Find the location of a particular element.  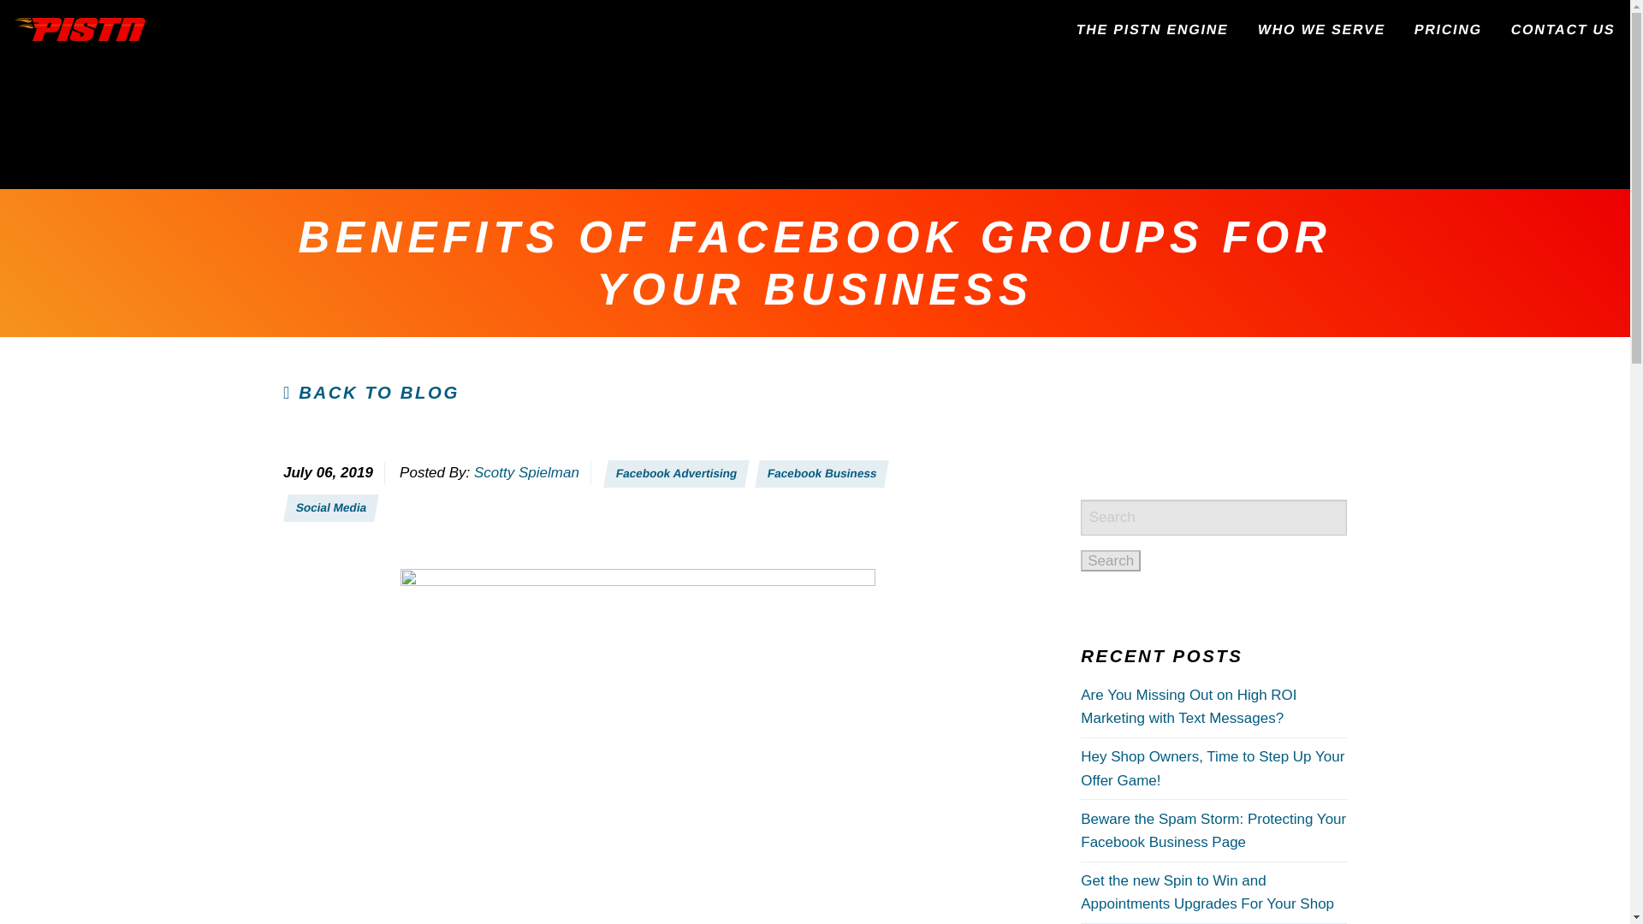

BACK TO BLOG is located at coordinates (371, 392).